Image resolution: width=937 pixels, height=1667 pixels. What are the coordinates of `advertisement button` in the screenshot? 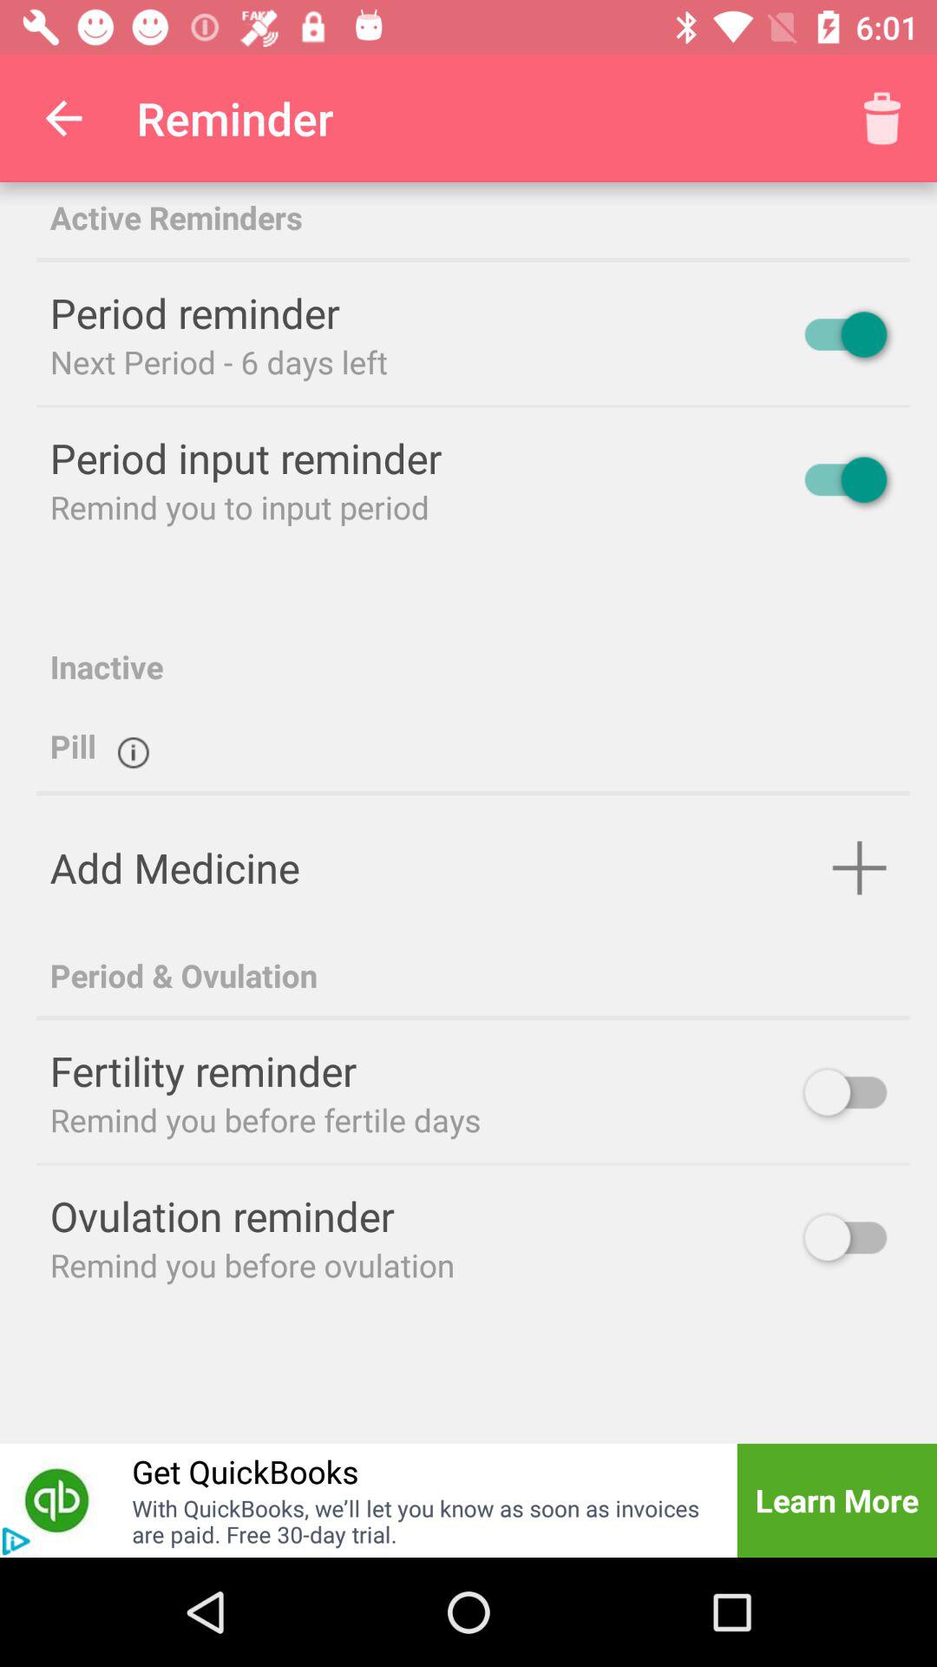 It's located at (16, 1541).